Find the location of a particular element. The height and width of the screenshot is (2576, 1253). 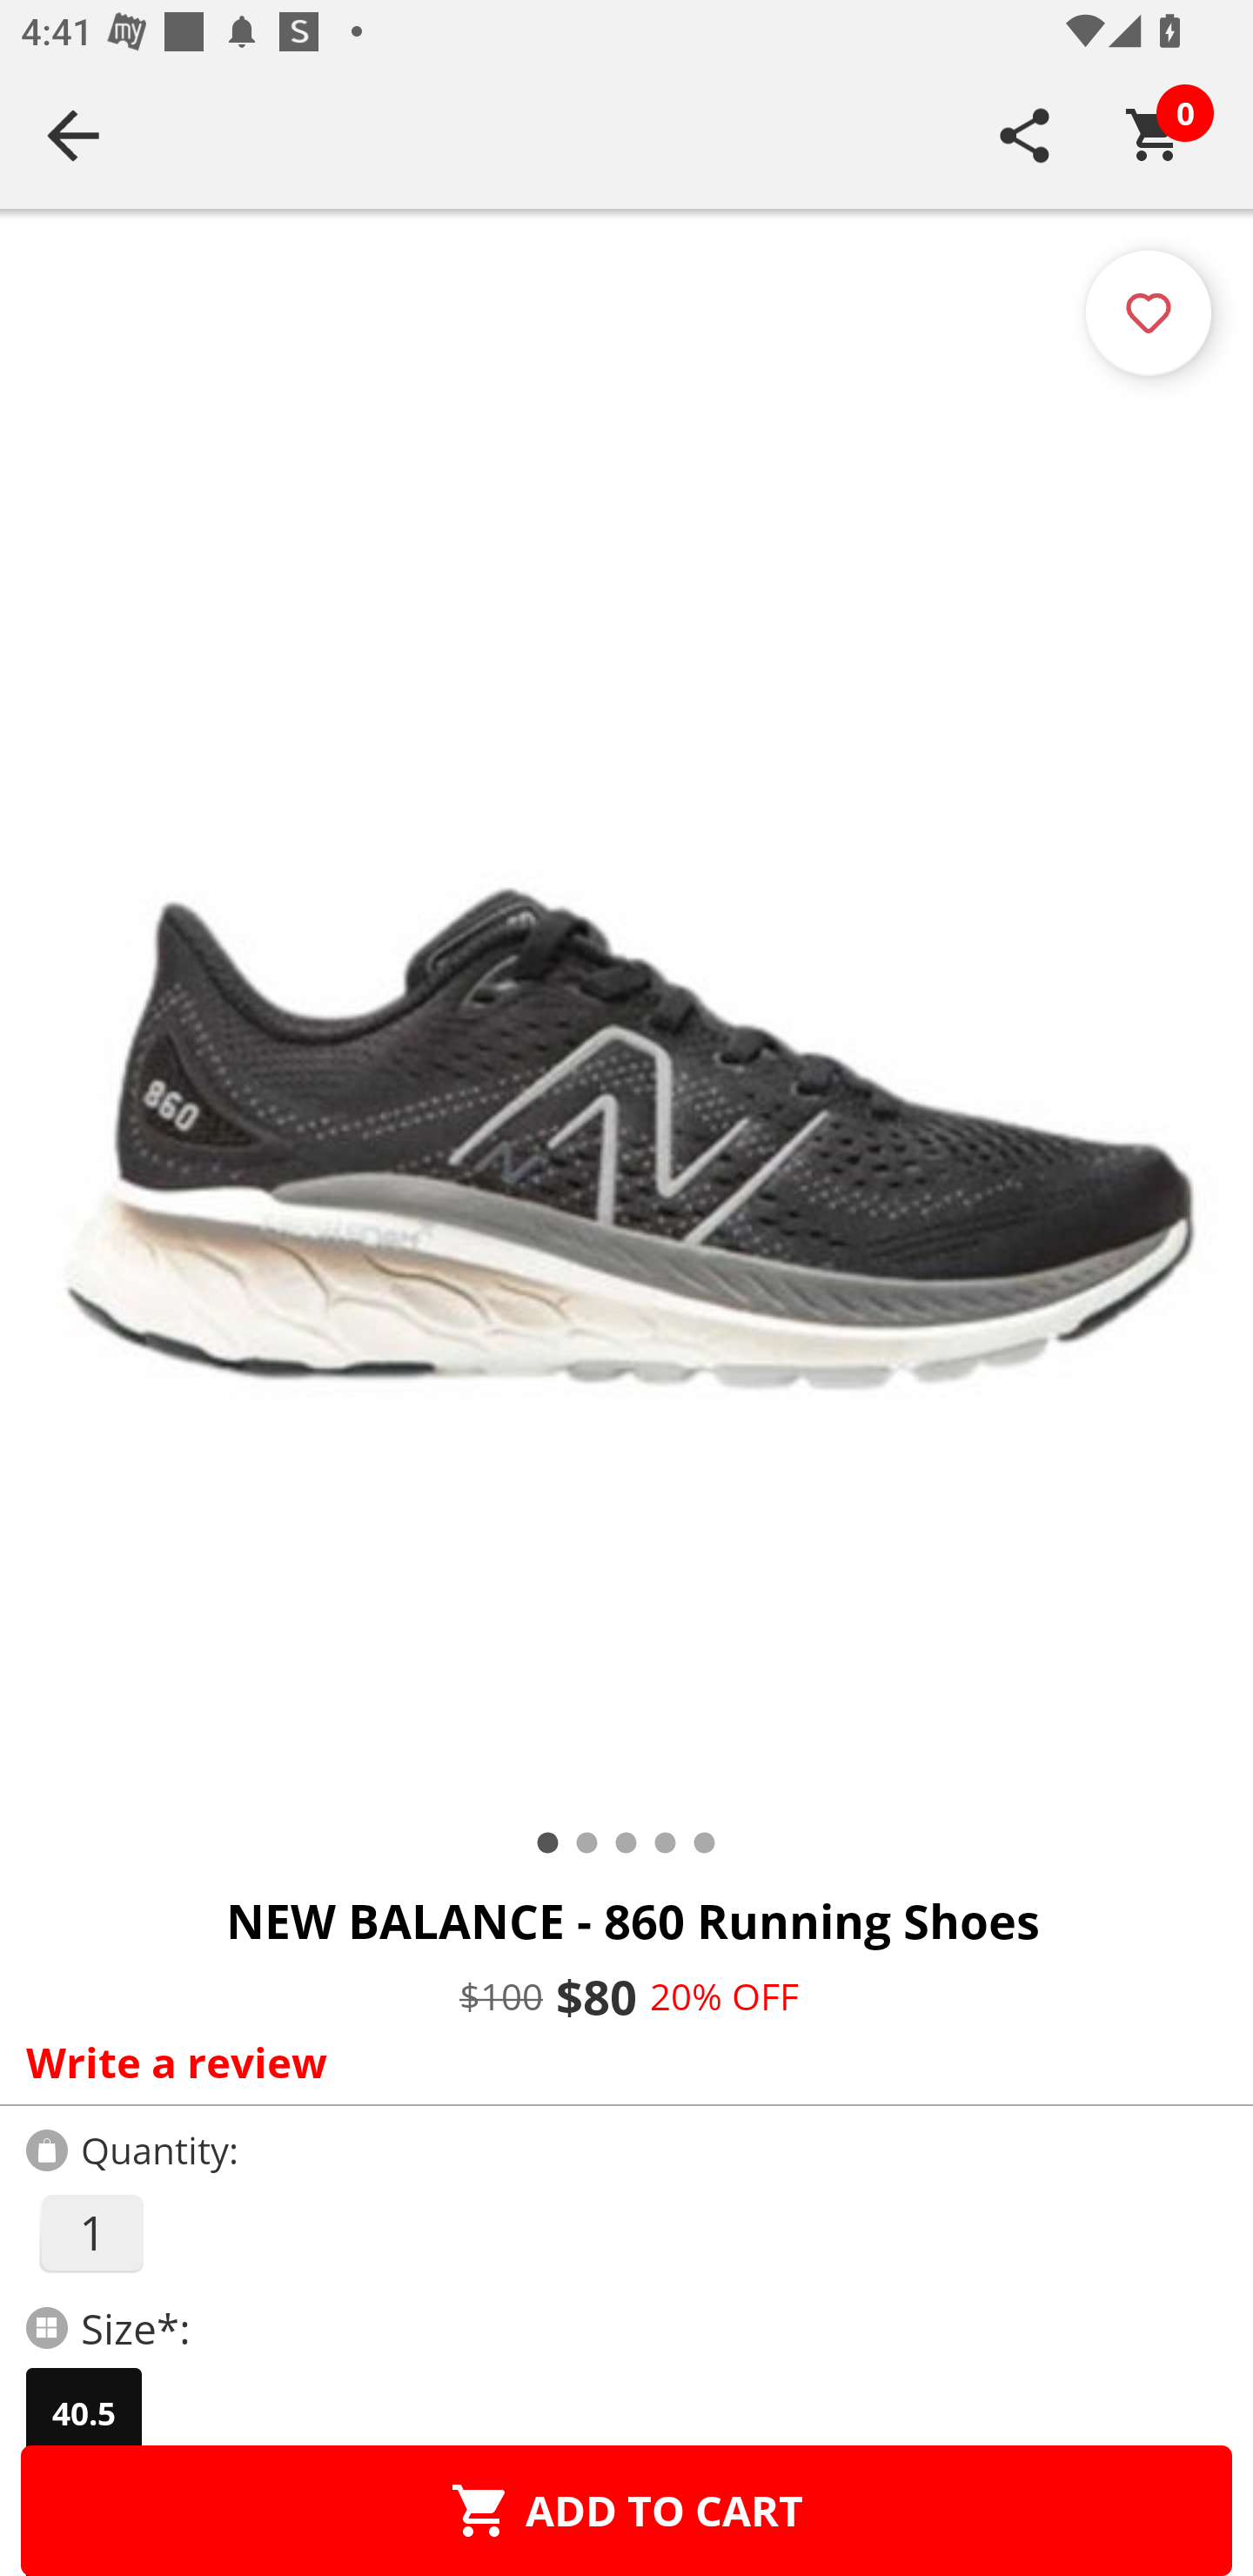

Navigate up is located at coordinates (73, 135).